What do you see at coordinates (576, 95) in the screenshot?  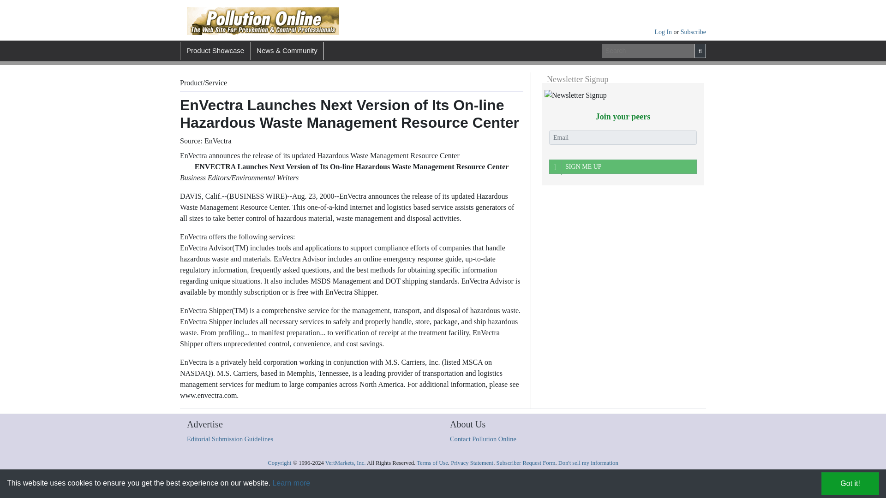 I see `Newsletter Signup` at bounding box center [576, 95].